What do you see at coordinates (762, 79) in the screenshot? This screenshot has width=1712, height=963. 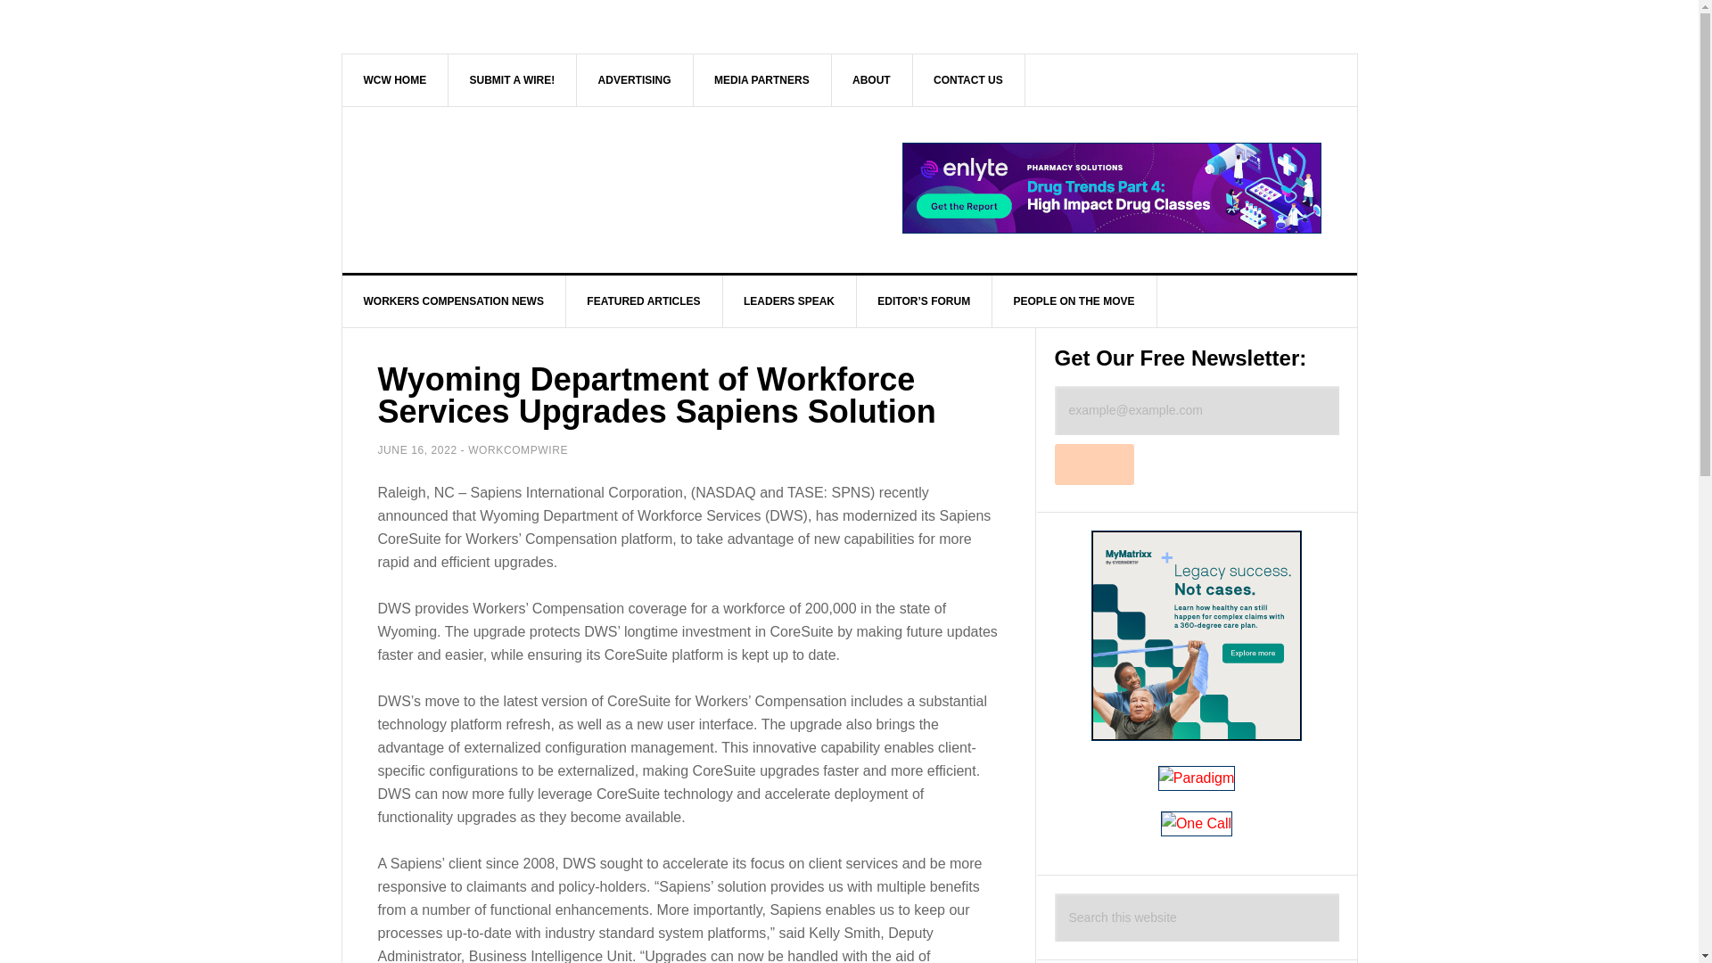 I see `MEDIA PARTNERS` at bounding box center [762, 79].